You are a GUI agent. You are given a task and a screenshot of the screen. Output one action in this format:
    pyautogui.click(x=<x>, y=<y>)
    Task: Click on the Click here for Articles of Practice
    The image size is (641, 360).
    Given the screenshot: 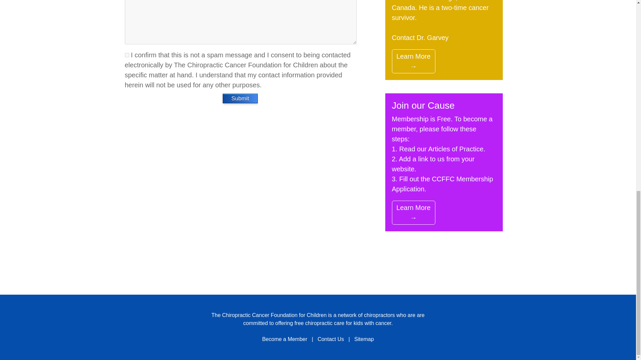 What is the action you would take?
    pyautogui.click(x=455, y=149)
    